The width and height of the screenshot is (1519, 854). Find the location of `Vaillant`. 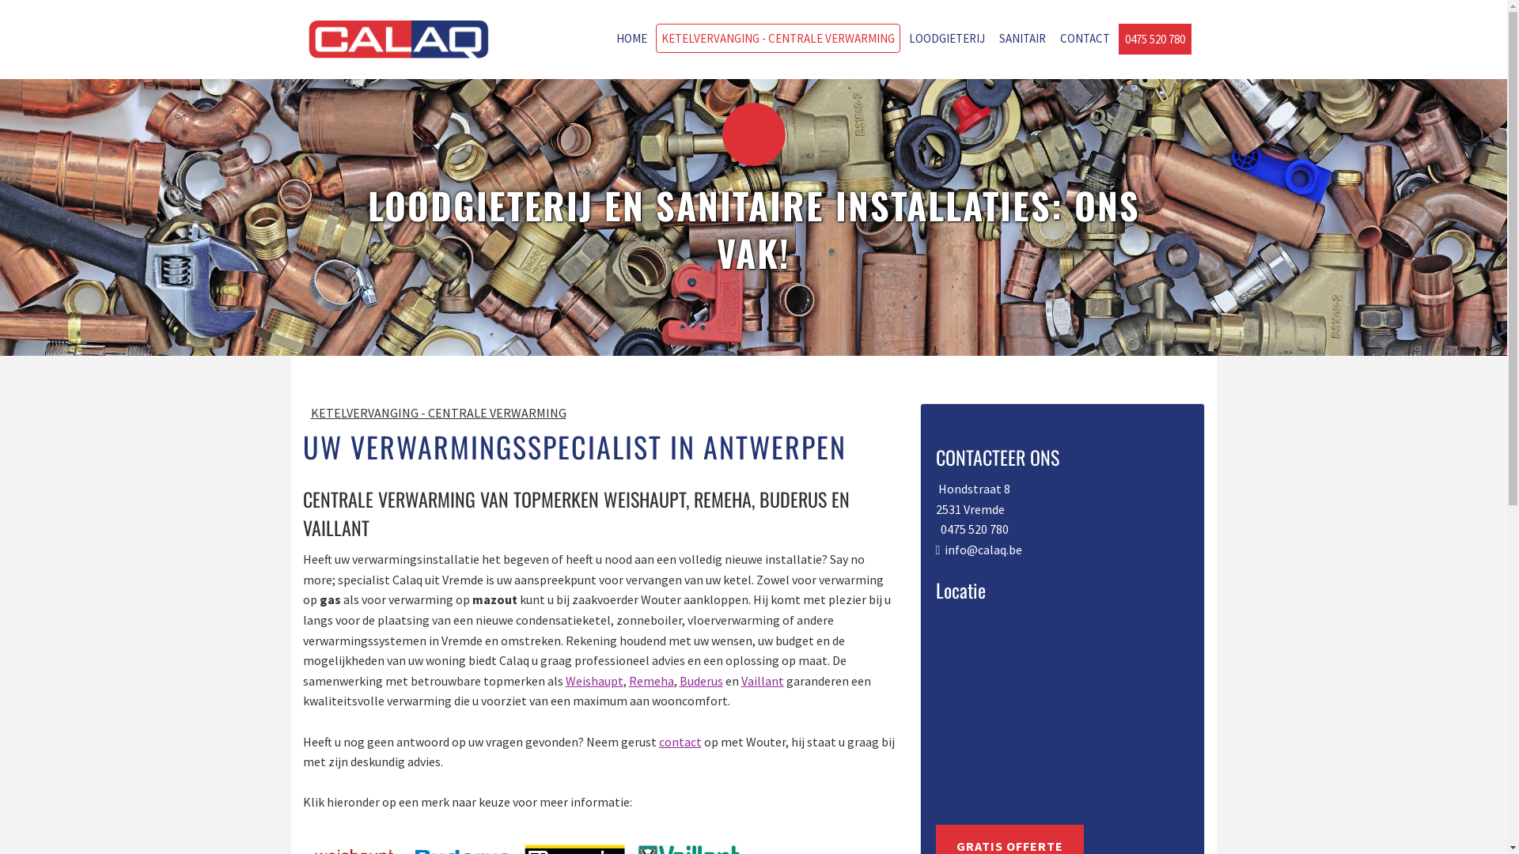

Vaillant is located at coordinates (762, 681).